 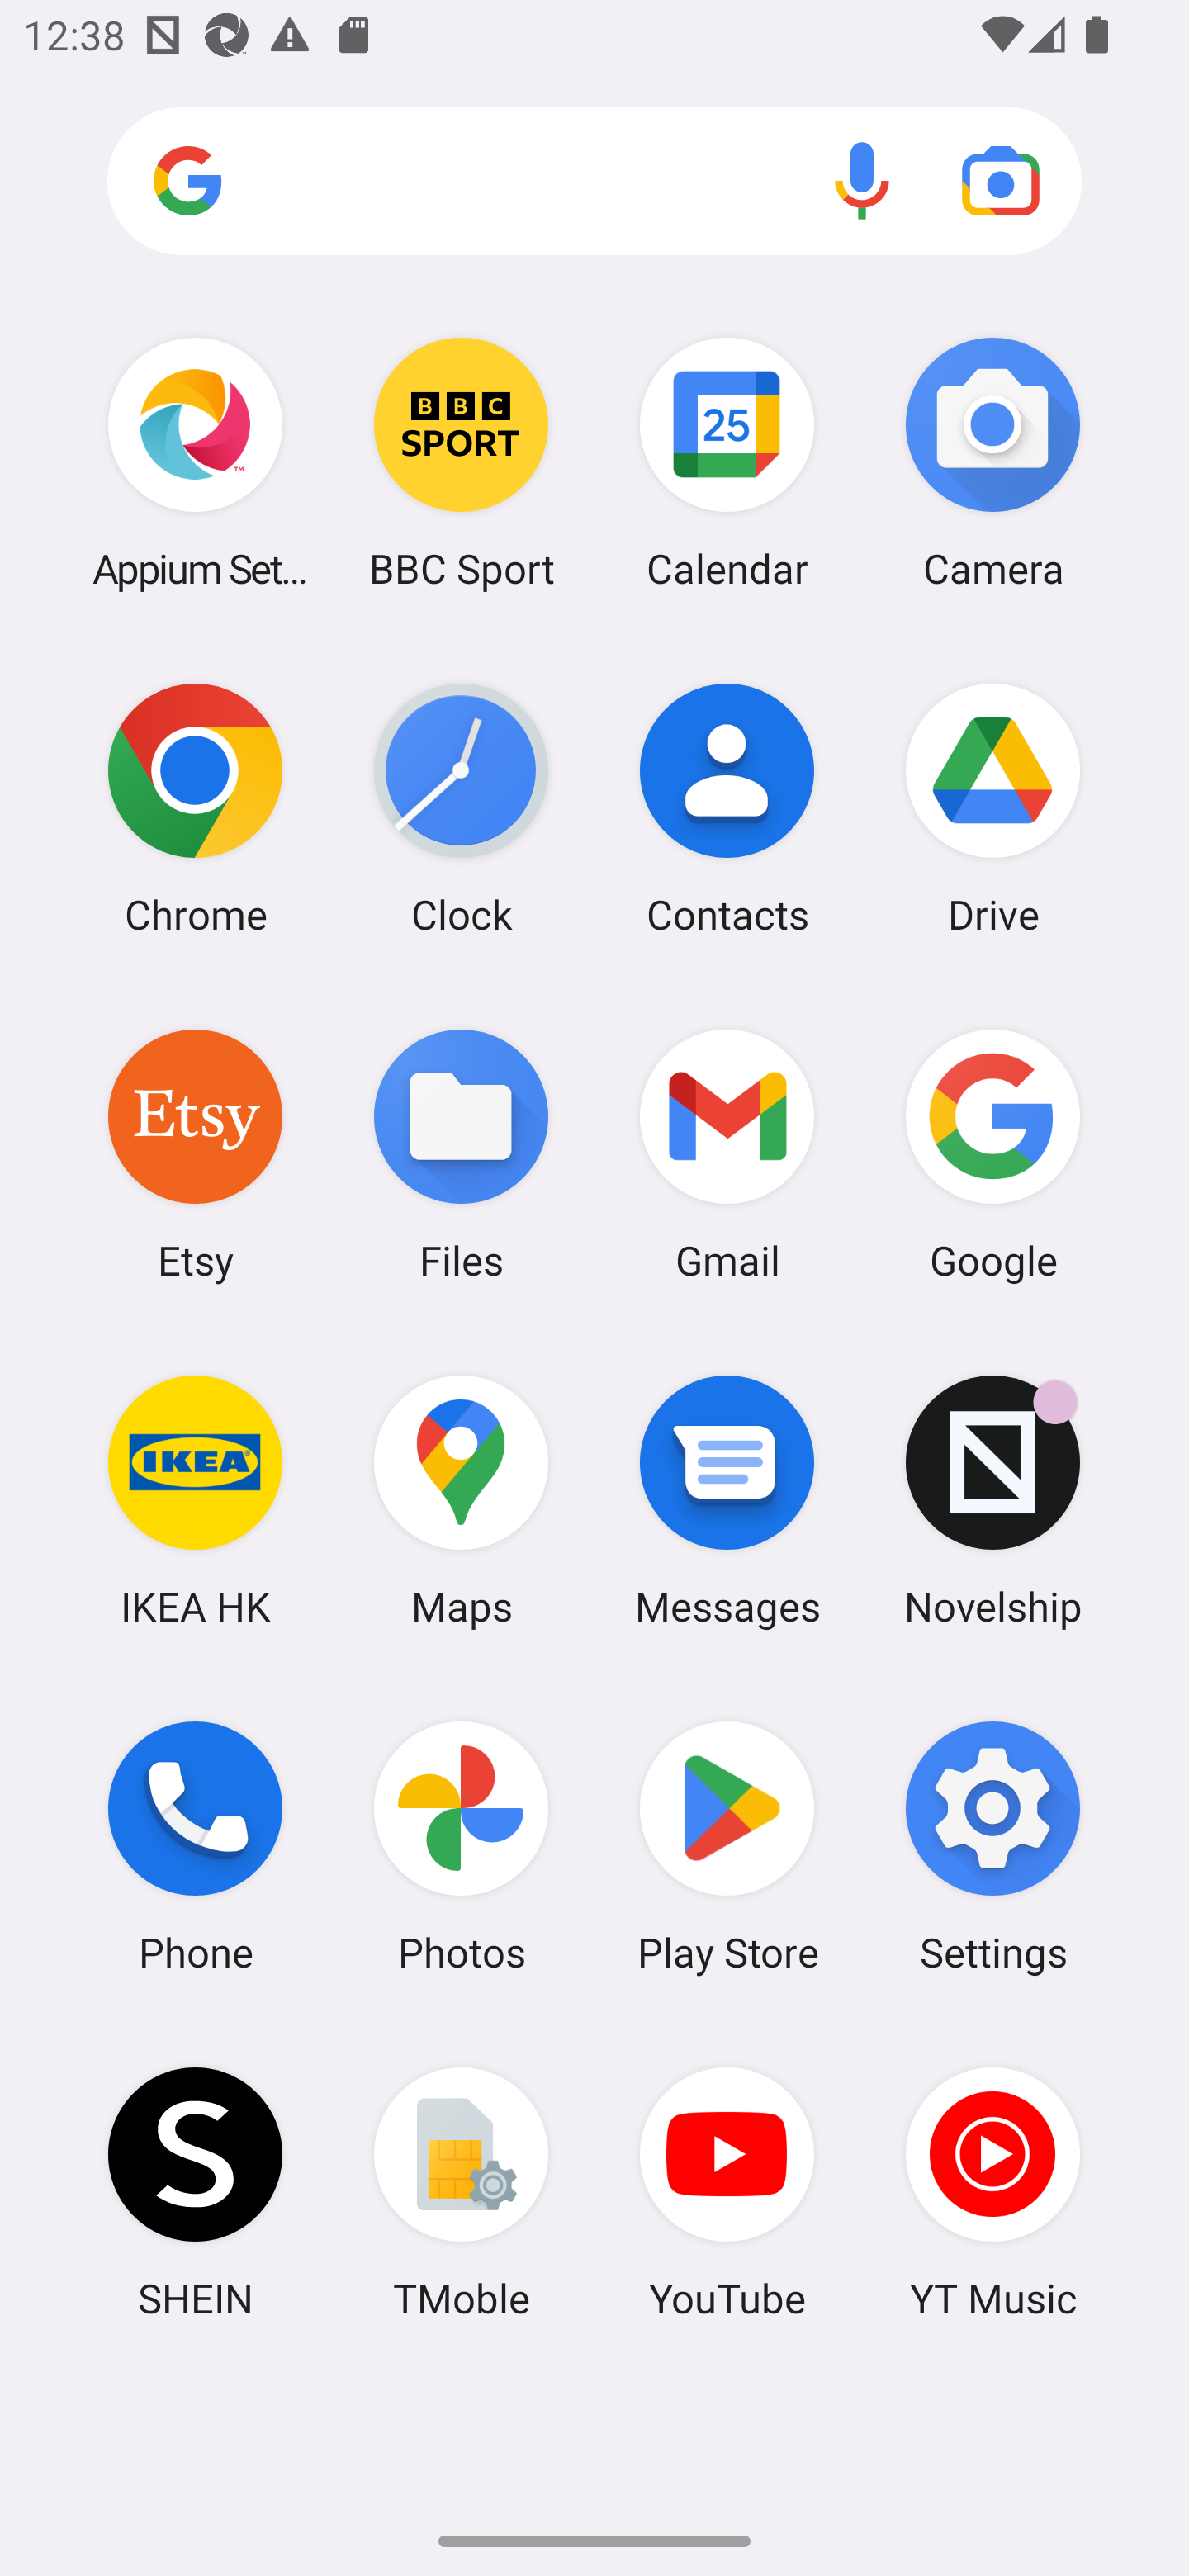 I want to click on Files, so click(x=461, y=1153).